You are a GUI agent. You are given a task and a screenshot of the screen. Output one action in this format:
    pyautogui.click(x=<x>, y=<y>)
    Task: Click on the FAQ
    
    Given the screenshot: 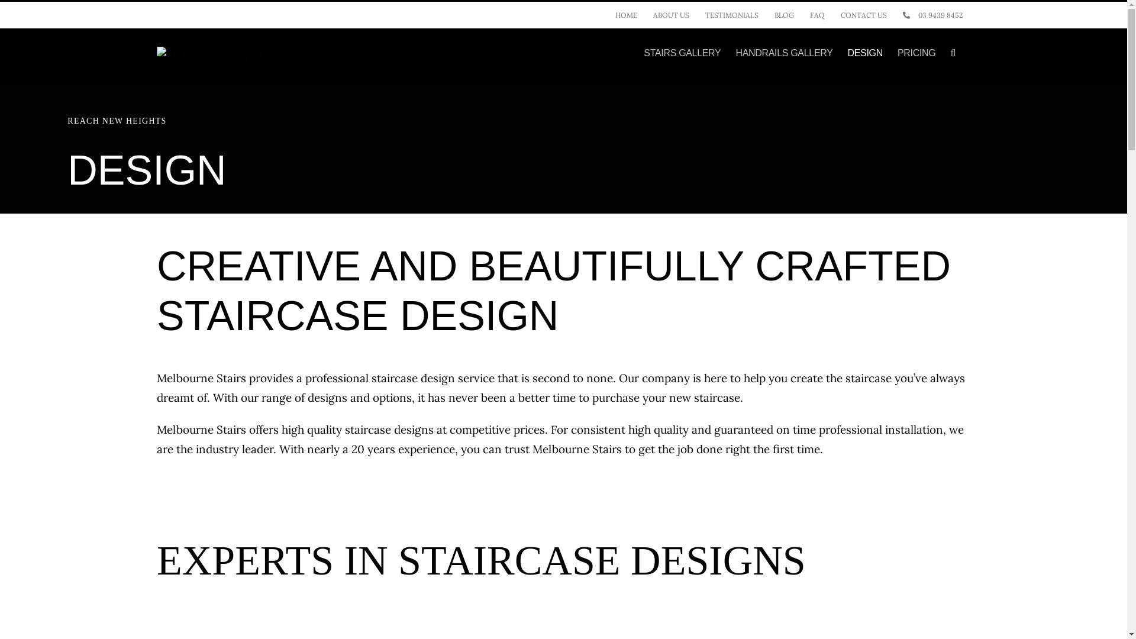 What is the action you would take?
    pyautogui.click(x=818, y=15)
    